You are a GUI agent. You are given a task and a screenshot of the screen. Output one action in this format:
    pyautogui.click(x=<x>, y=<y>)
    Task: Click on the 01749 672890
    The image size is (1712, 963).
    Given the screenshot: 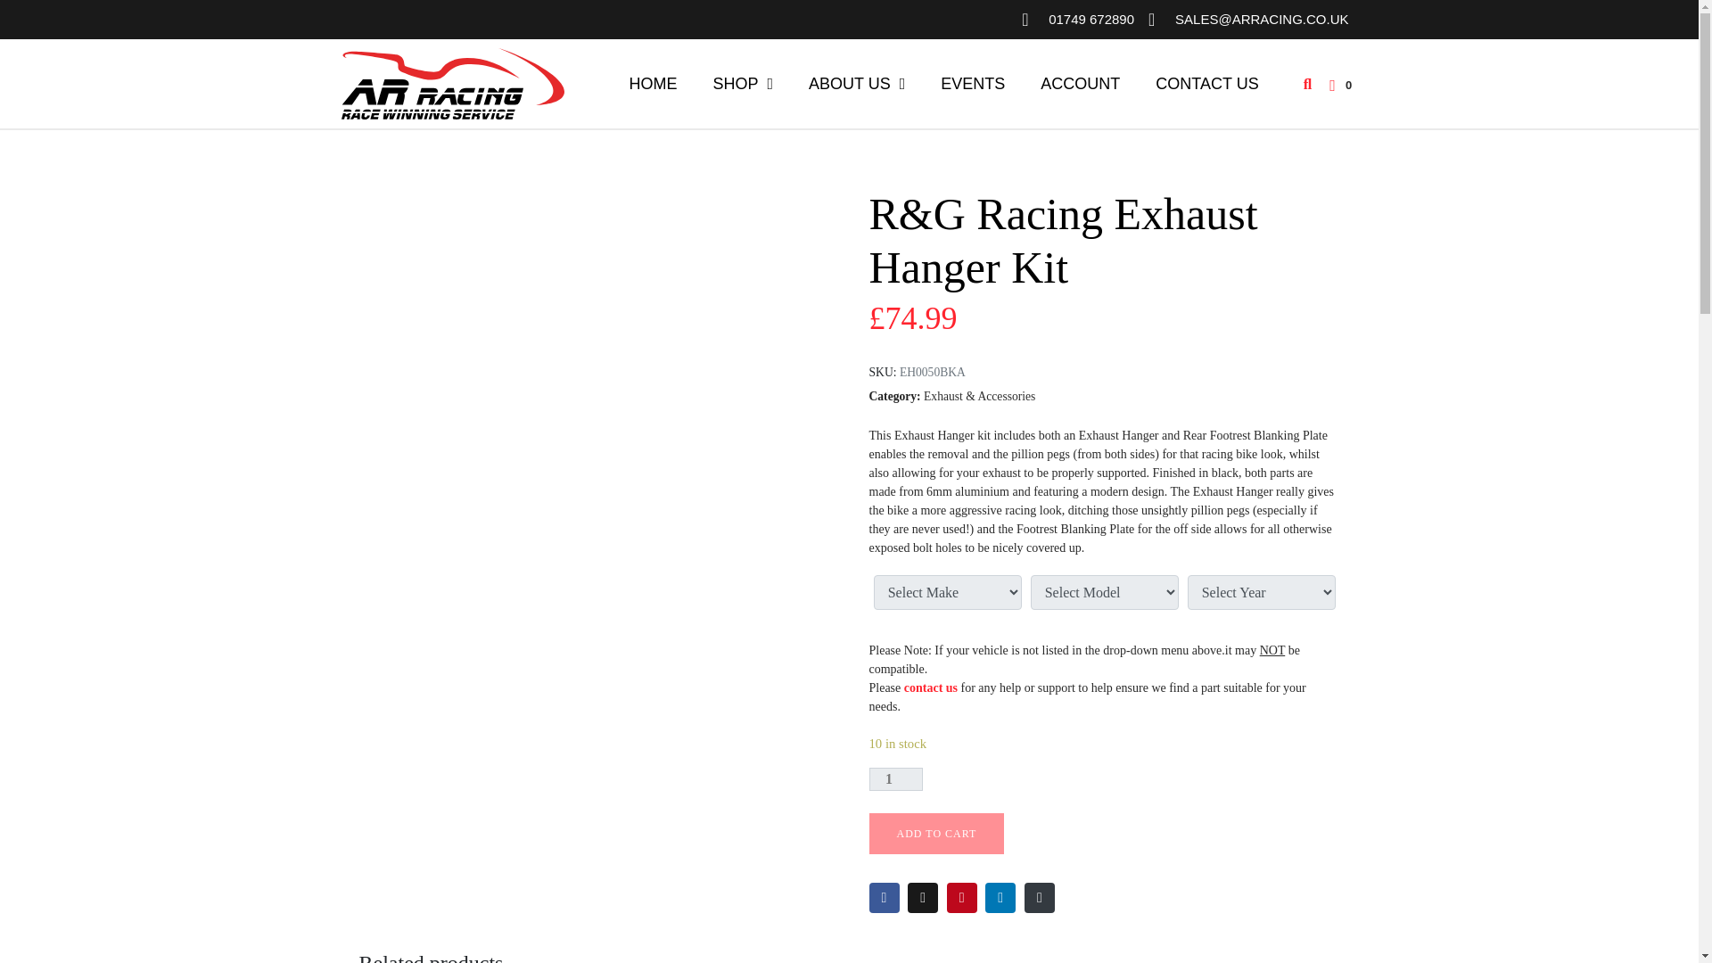 What is the action you would take?
    pyautogui.click(x=1077, y=20)
    